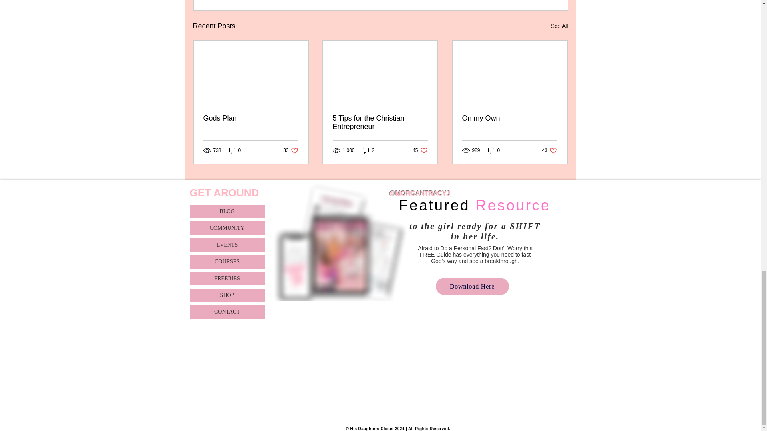 The width and height of the screenshot is (767, 431). Describe the element at coordinates (290, 150) in the screenshot. I see `5 Tips for the Christian Entrepreneur` at that location.